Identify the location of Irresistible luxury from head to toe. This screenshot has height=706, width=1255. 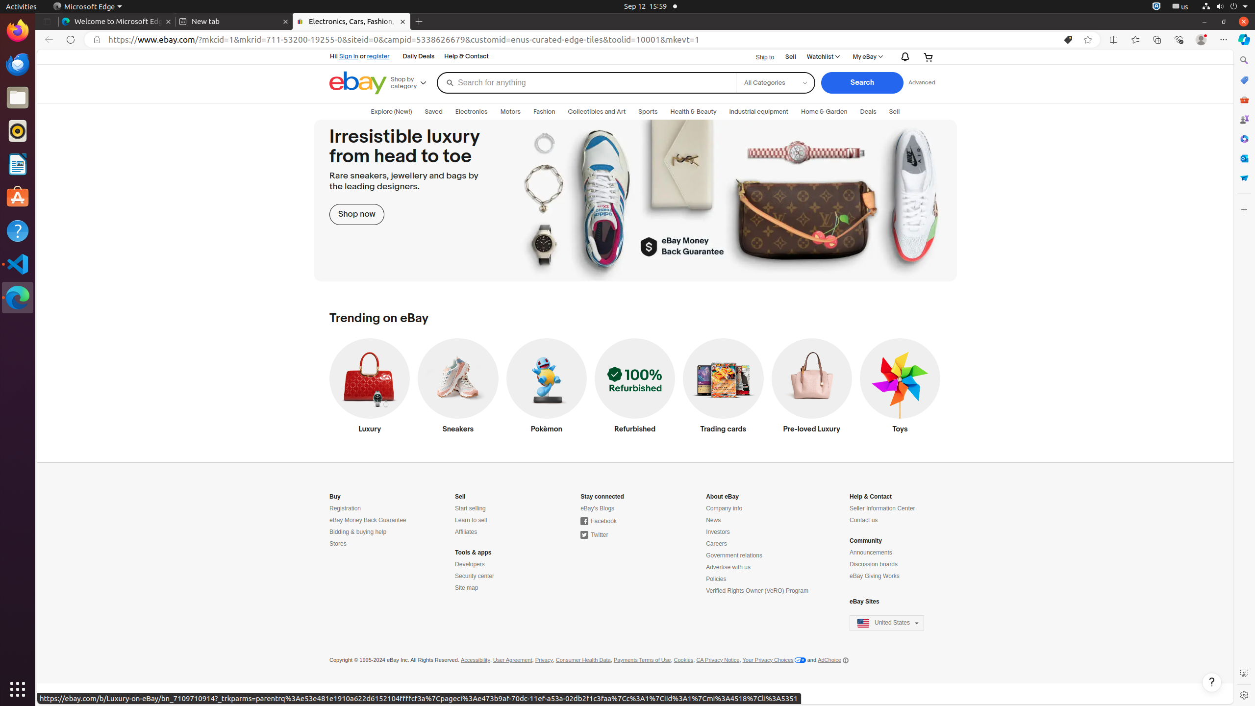
(635, 201).